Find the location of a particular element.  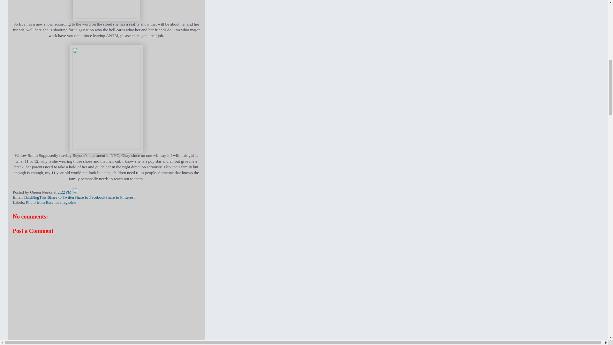

Edit Post is located at coordinates (75, 192).